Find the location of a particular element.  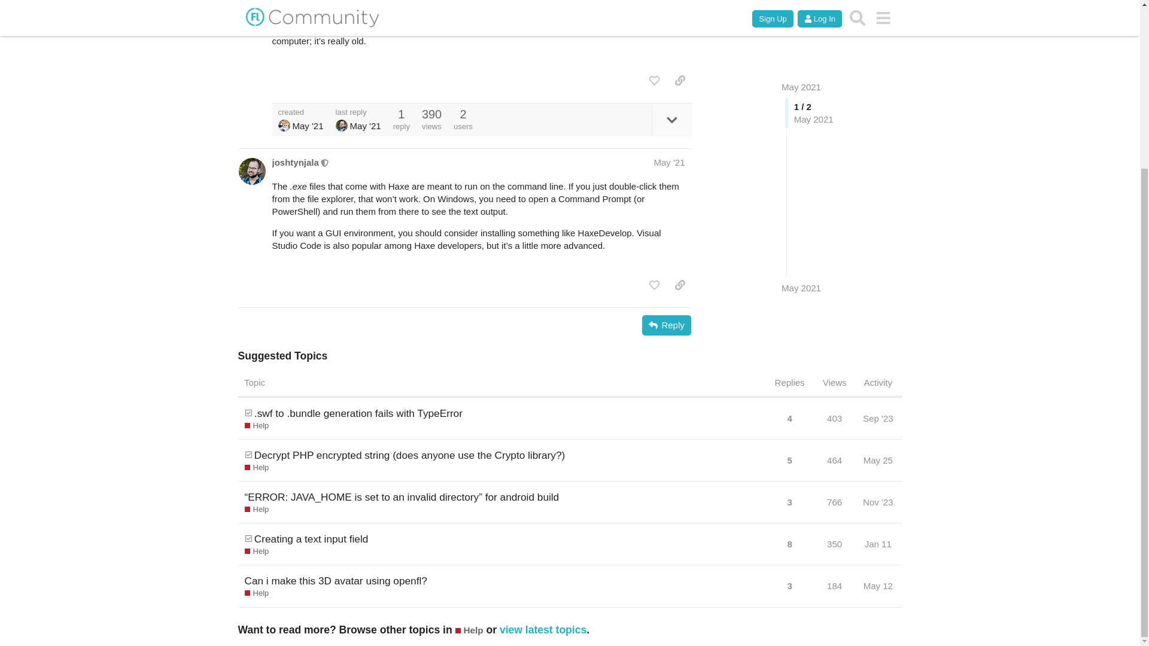

Reply is located at coordinates (667, 325).